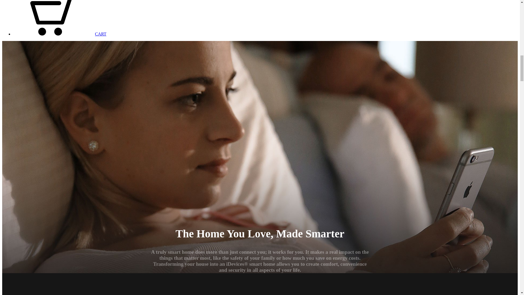 The image size is (524, 295). What do you see at coordinates (59, 34) in the screenshot?
I see `CART` at bounding box center [59, 34].